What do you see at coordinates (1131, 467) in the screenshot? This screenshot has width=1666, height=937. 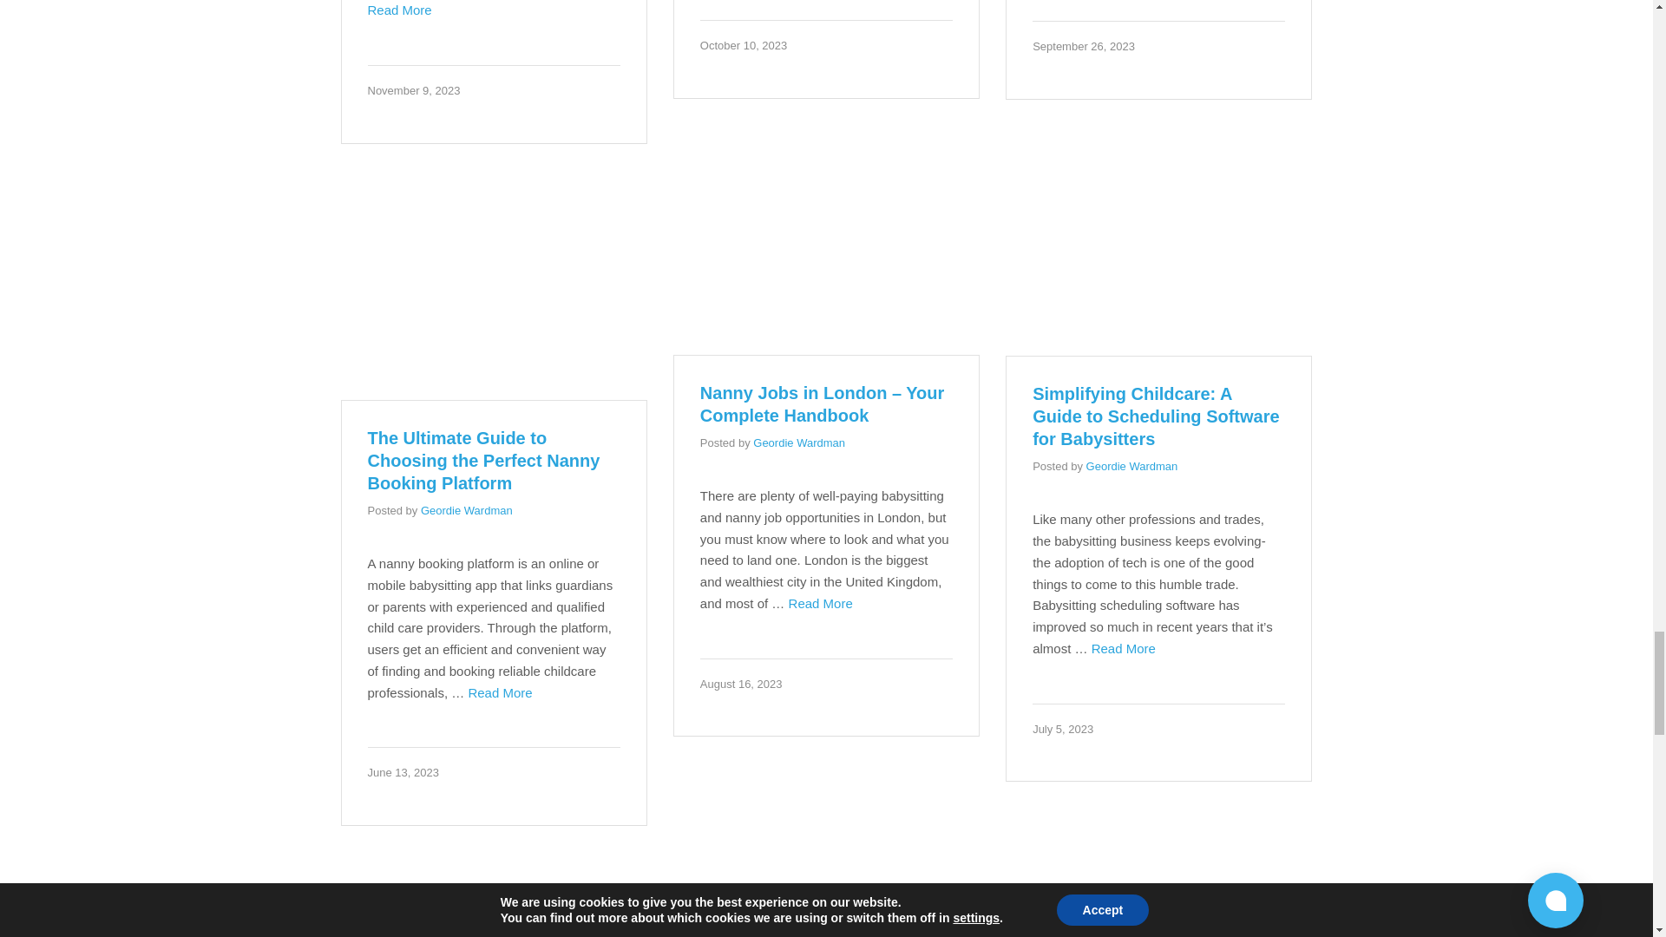 I see `Posts by Geordie Wardman` at bounding box center [1131, 467].